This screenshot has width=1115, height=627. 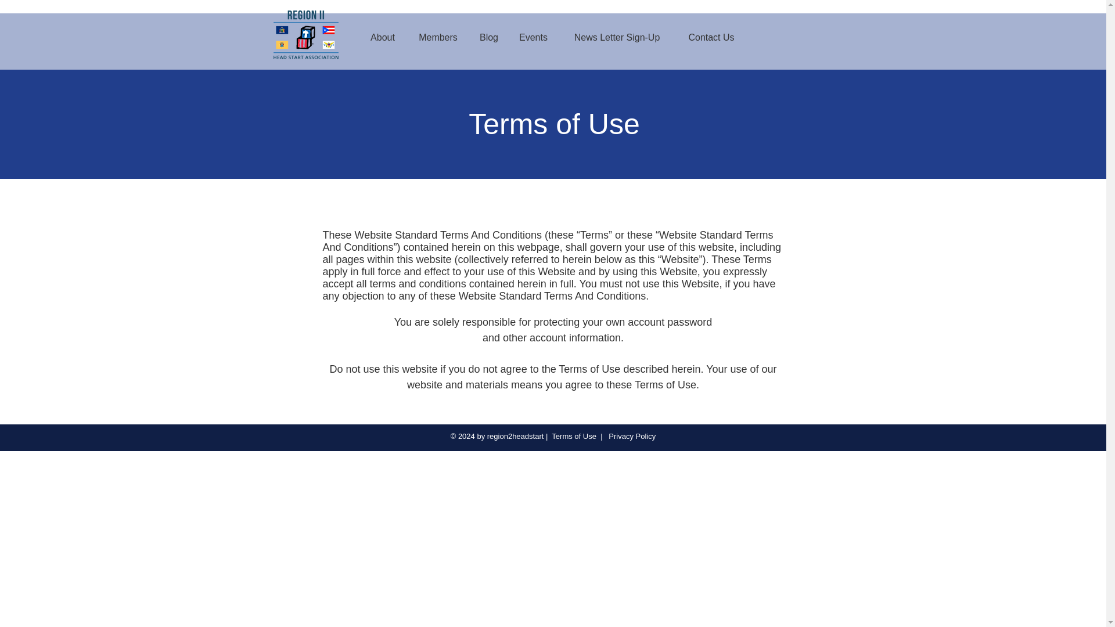 What do you see at coordinates (533, 37) in the screenshot?
I see `Events` at bounding box center [533, 37].